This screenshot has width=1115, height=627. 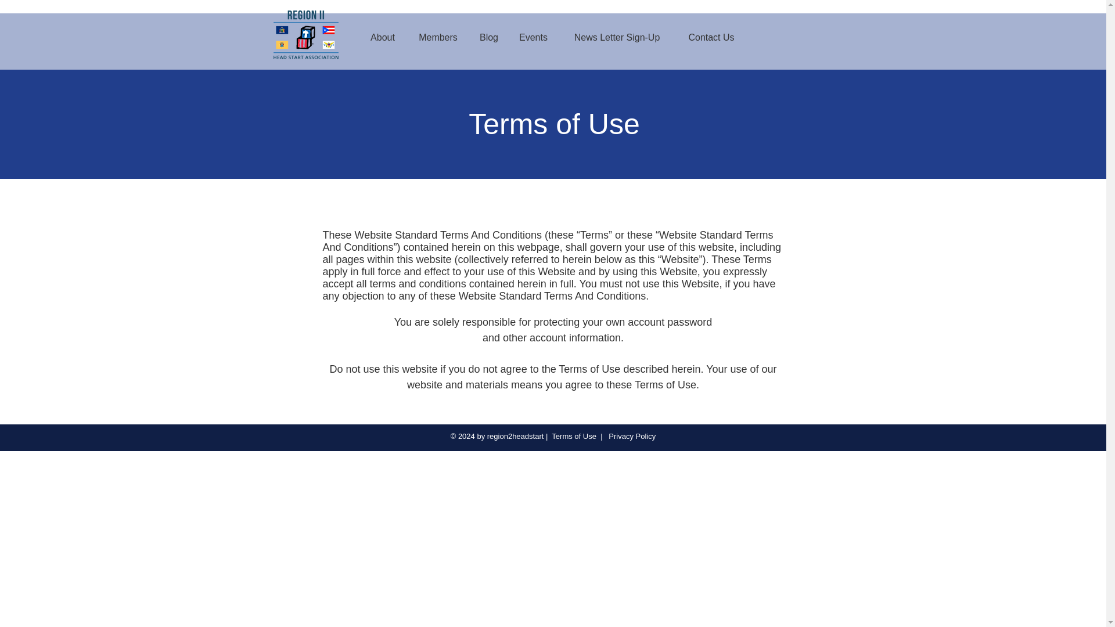 What do you see at coordinates (533, 37) in the screenshot?
I see `Events` at bounding box center [533, 37].